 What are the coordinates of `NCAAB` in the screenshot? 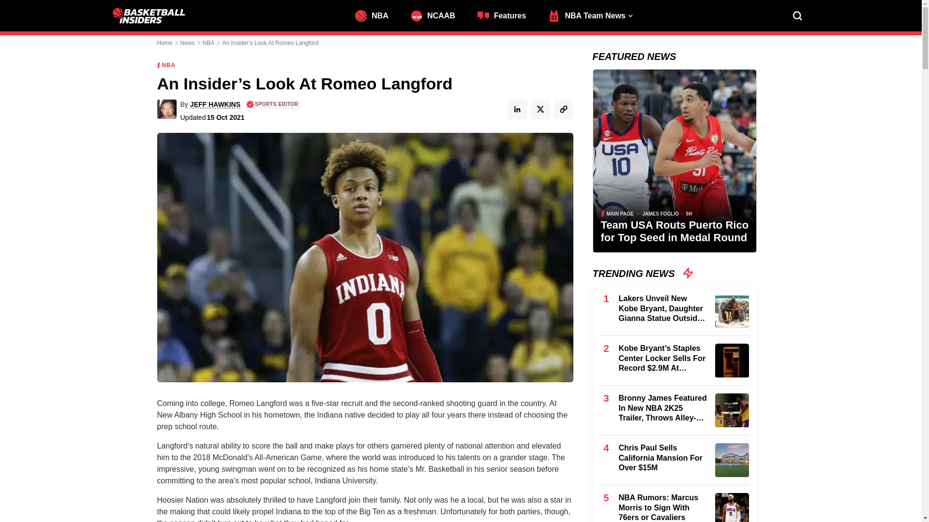 It's located at (437, 14).